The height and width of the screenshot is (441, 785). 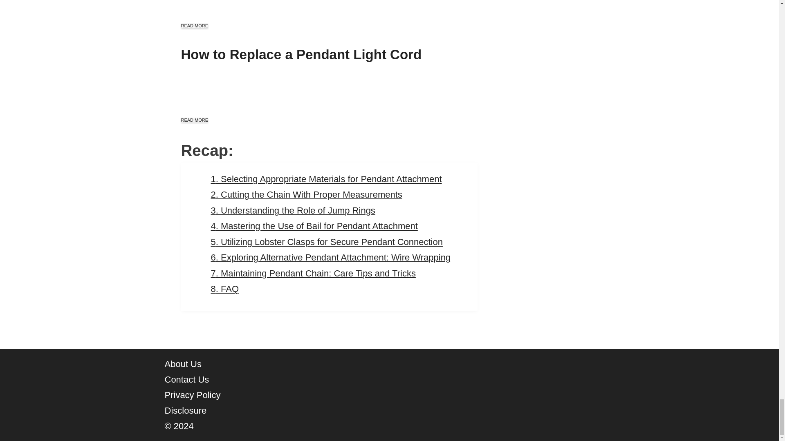 What do you see at coordinates (225, 289) in the screenshot?
I see `FAQ` at bounding box center [225, 289].